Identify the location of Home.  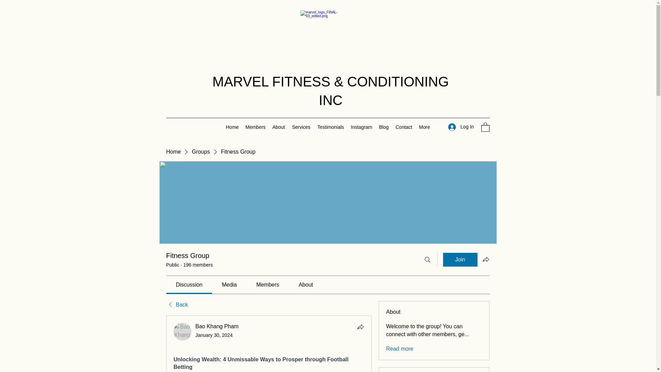
(232, 127).